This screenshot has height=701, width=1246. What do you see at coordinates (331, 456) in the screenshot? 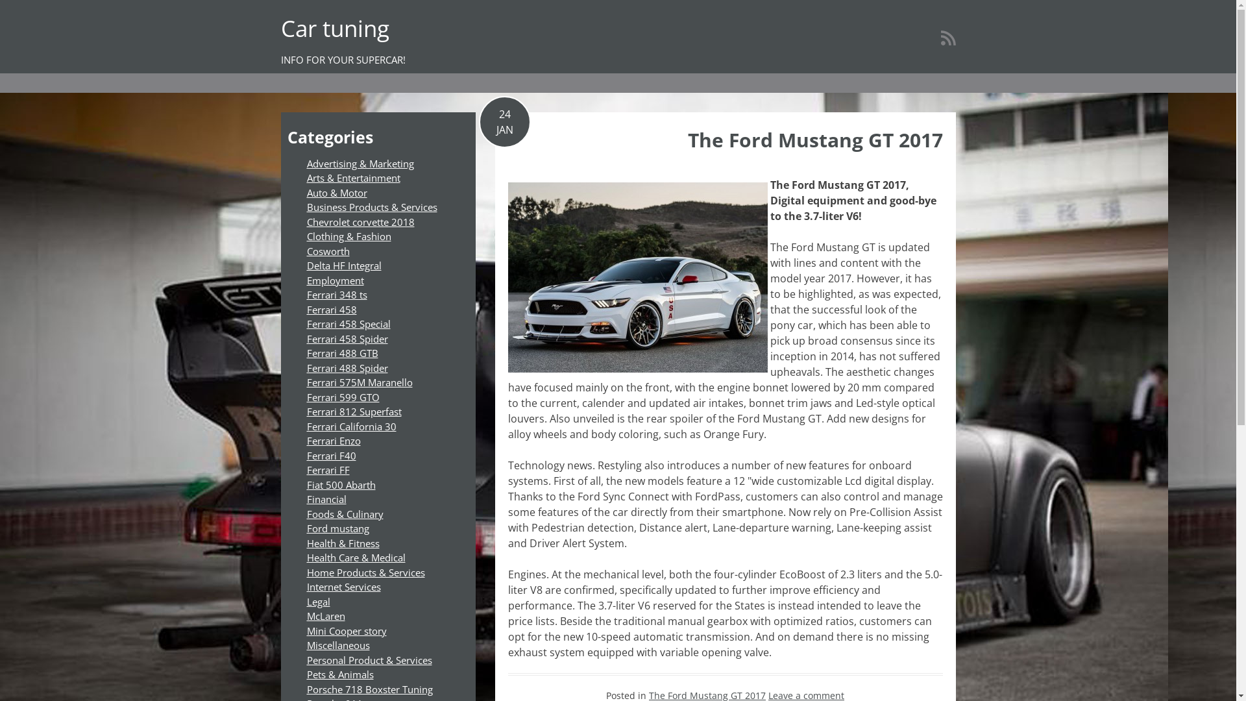
I see `Ferrari F40` at bounding box center [331, 456].